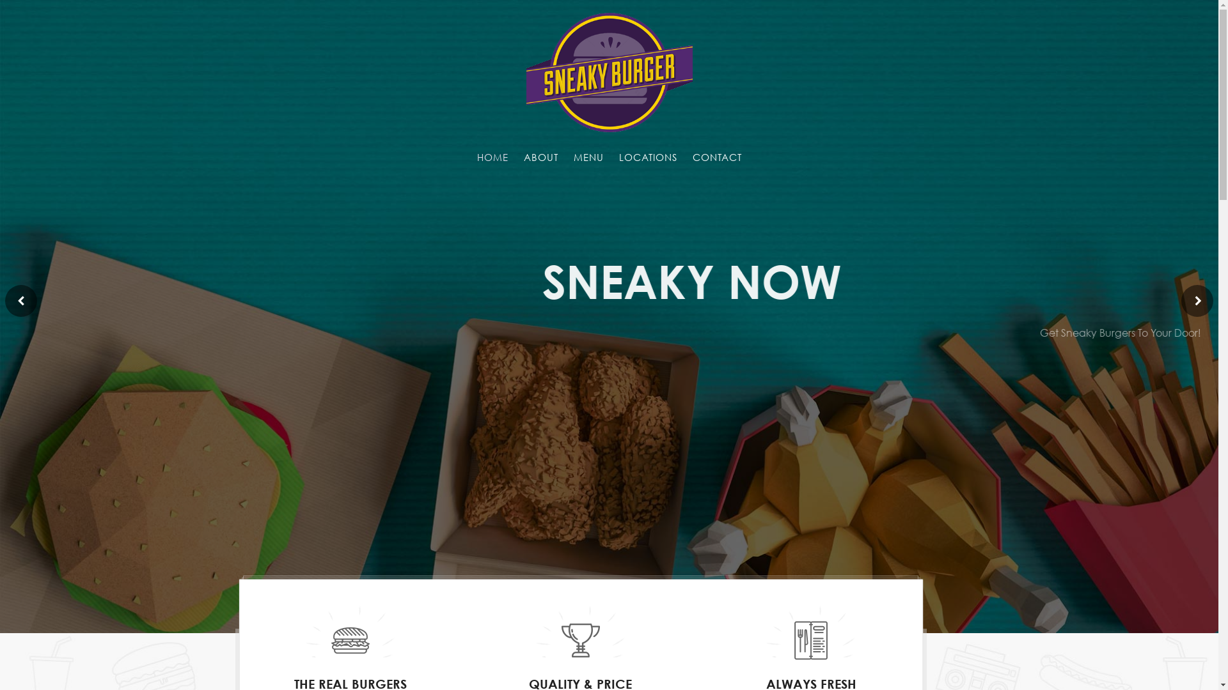  Describe the element at coordinates (649, 163) in the screenshot. I see `LOCATIONS` at that location.